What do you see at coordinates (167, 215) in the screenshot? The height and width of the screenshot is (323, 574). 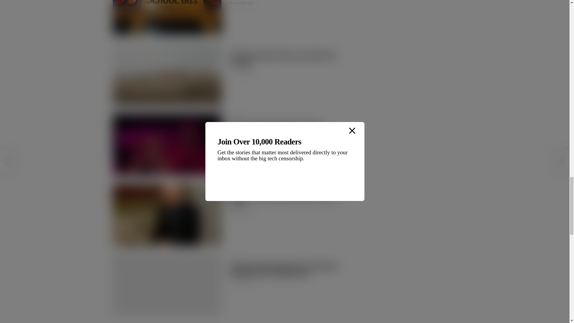 I see `Beloved Actor Malachy McCourt Dead At 92` at bounding box center [167, 215].